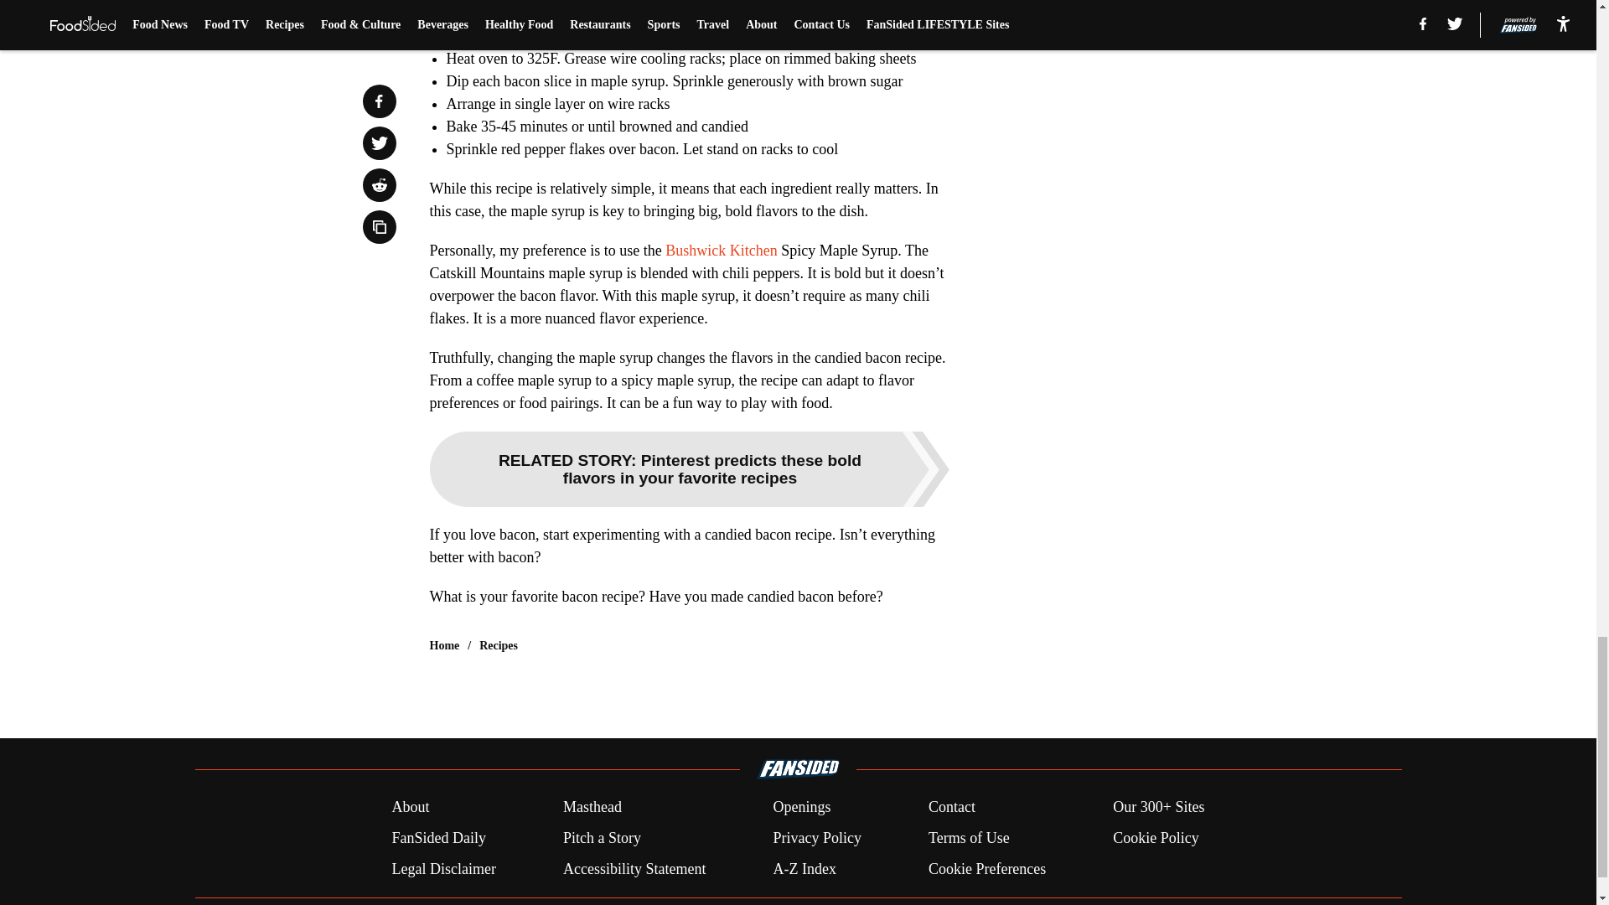  What do you see at coordinates (951, 808) in the screenshot?
I see `Contact` at bounding box center [951, 808].